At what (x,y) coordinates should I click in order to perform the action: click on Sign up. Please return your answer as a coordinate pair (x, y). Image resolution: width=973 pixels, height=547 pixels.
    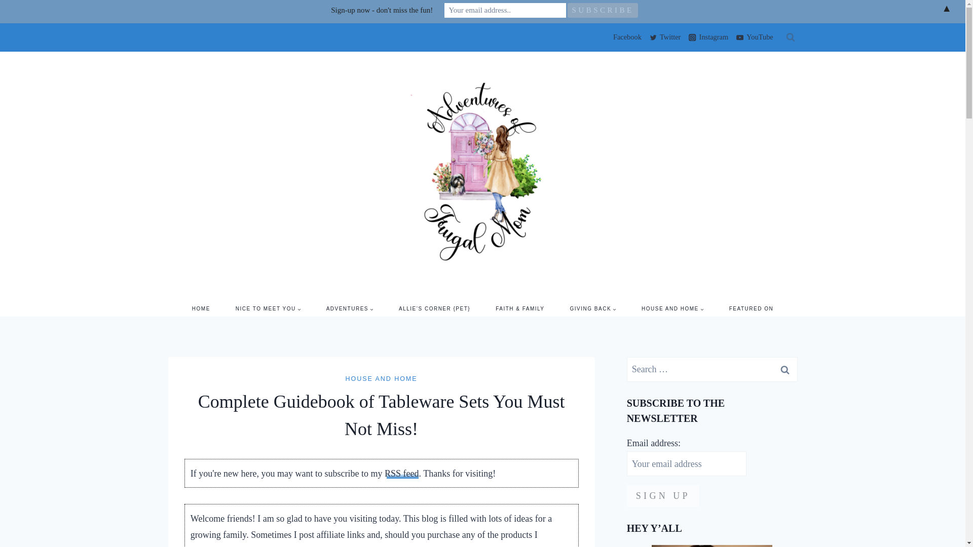
    Looking at the image, I should click on (663, 496).